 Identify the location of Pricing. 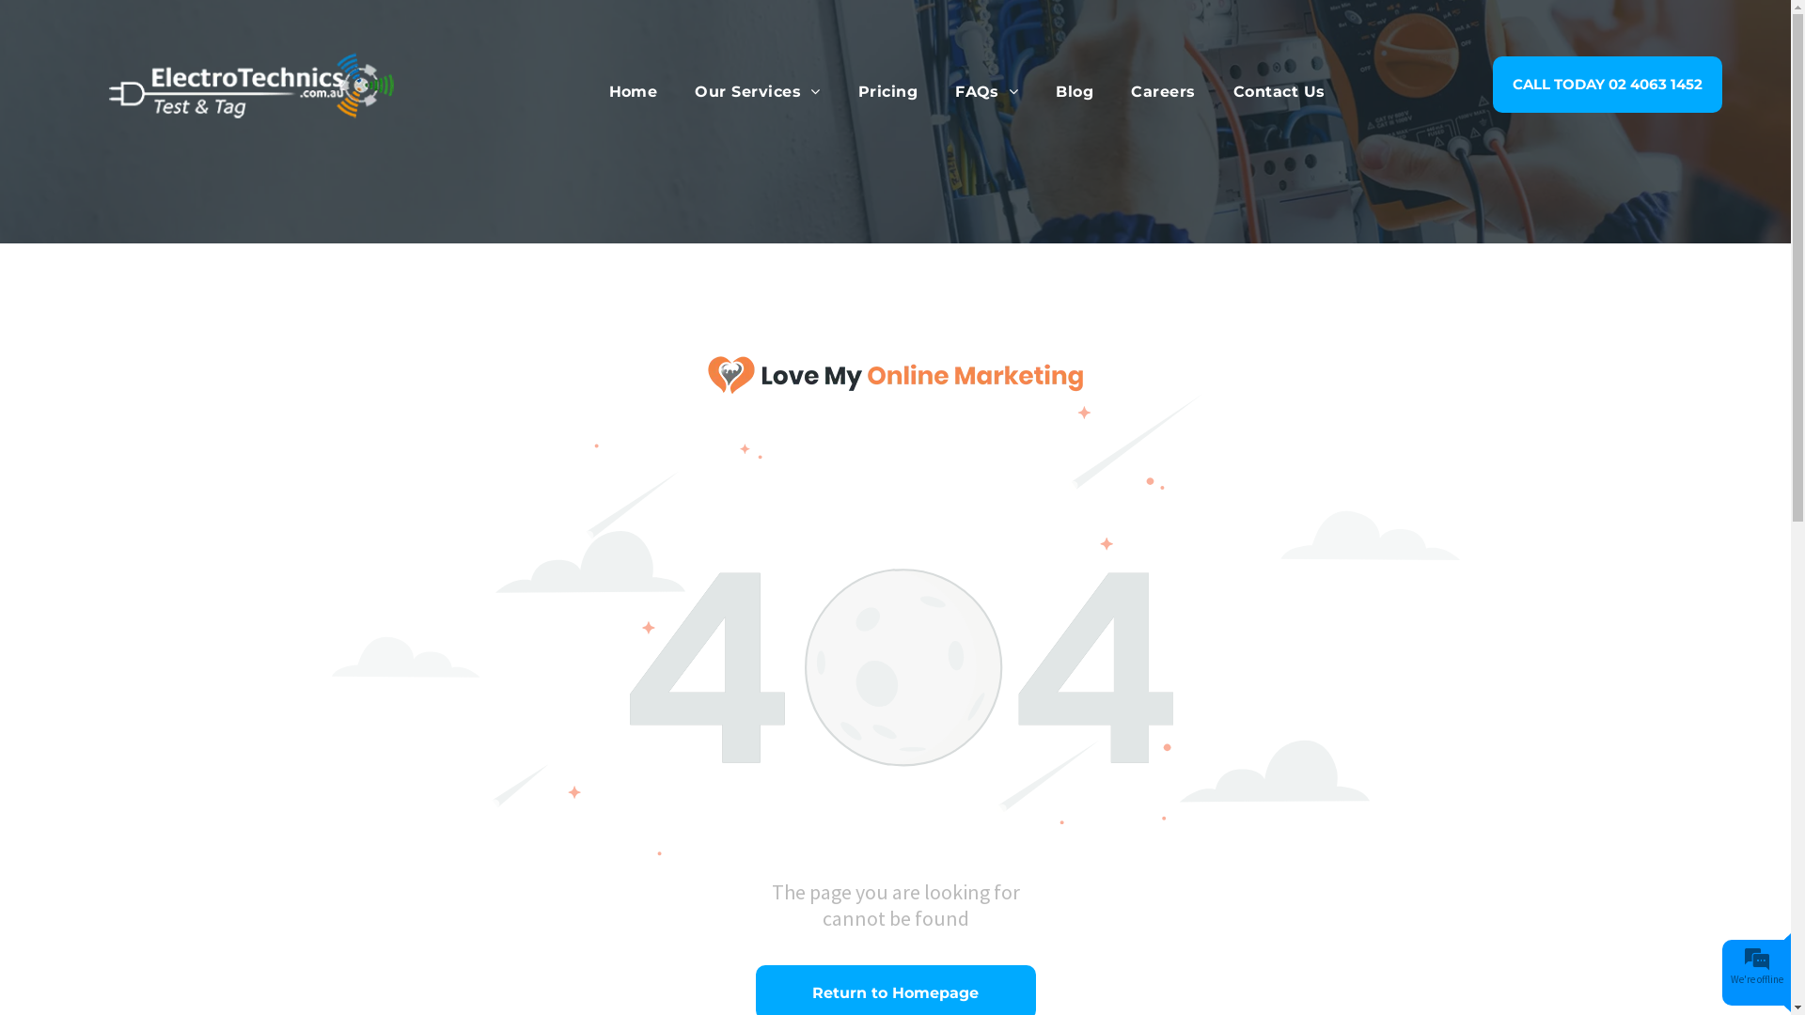
(887, 92).